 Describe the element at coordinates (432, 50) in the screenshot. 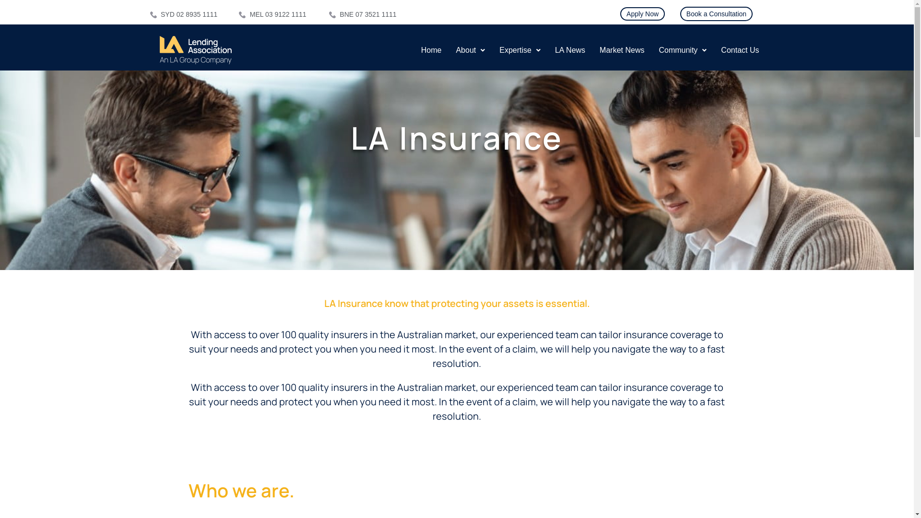

I see `Home` at that location.